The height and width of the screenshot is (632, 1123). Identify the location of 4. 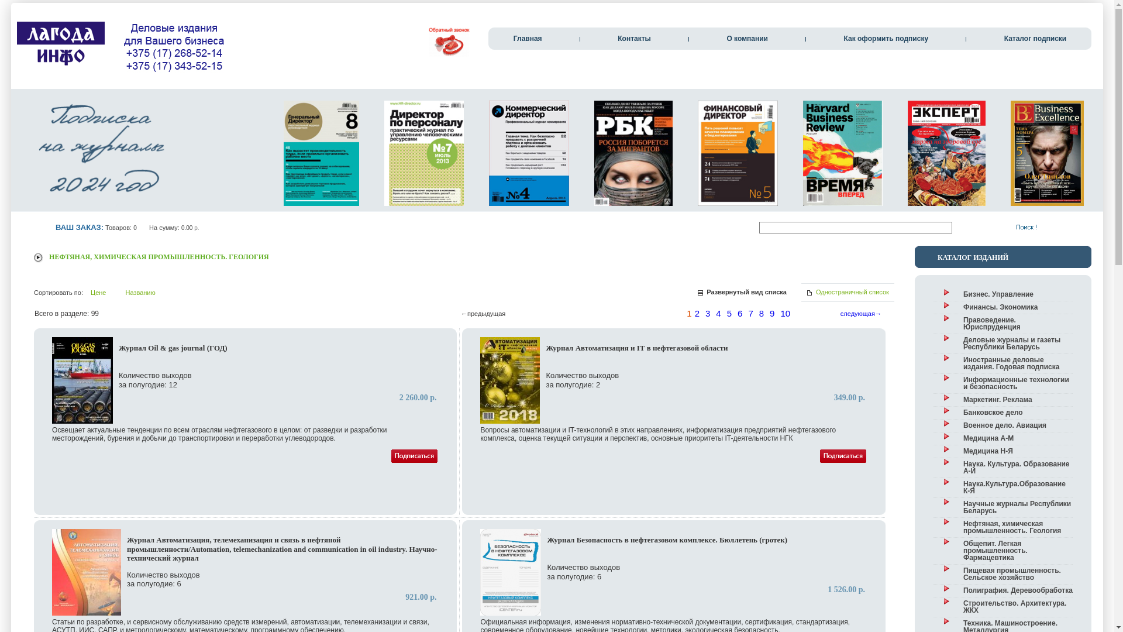
(718, 314).